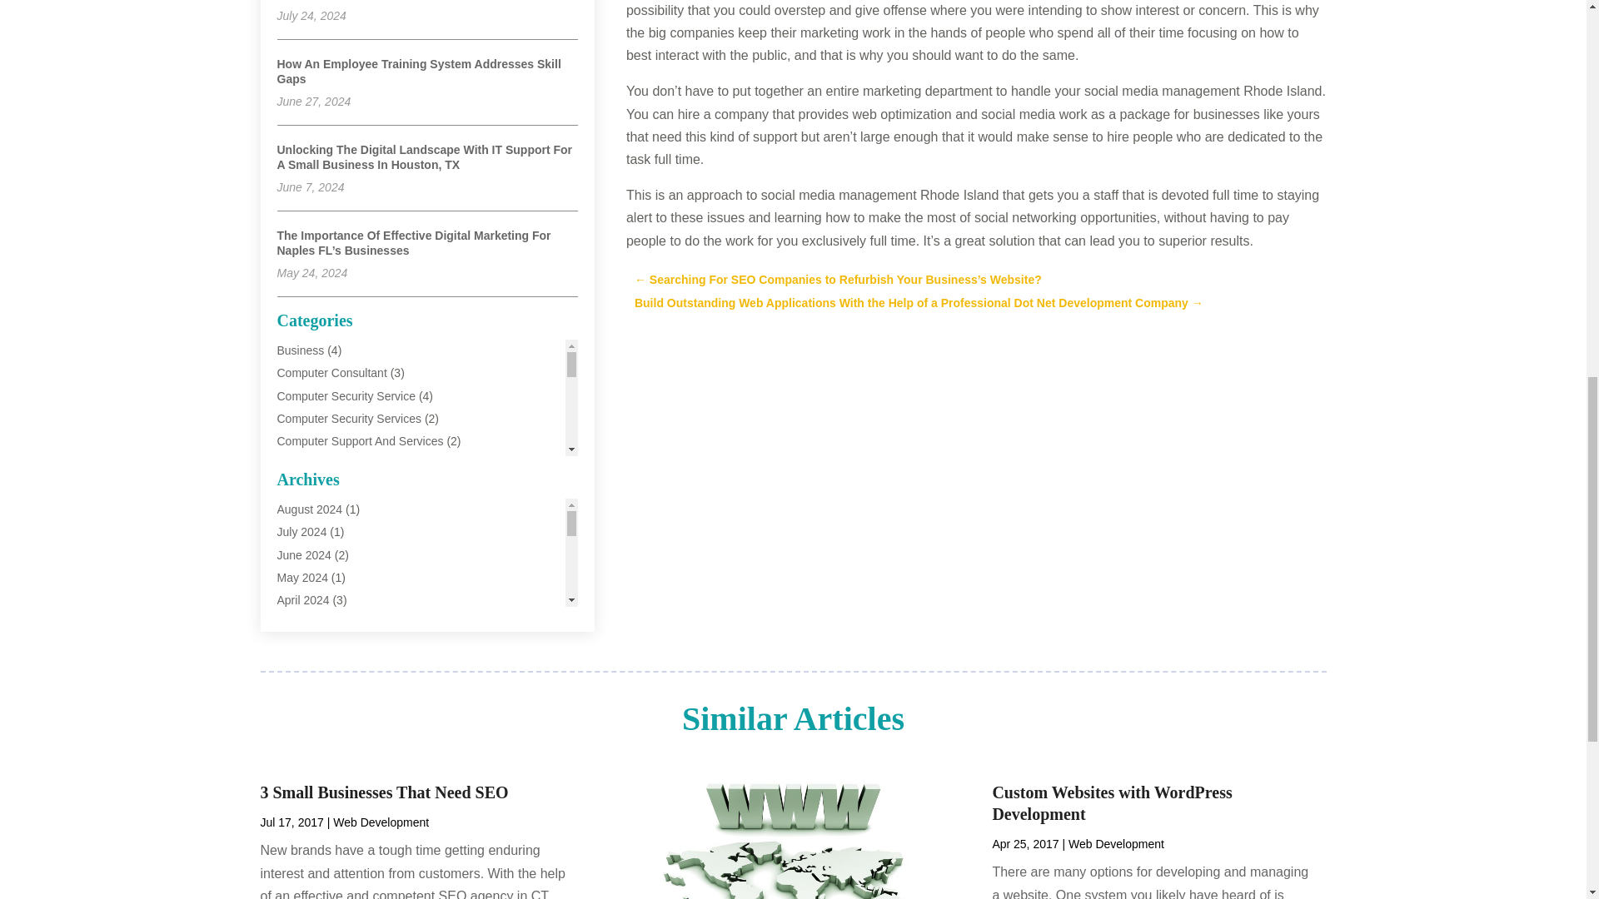  What do you see at coordinates (331, 372) in the screenshot?
I see `Computer Consultant` at bounding box center [331, 372].